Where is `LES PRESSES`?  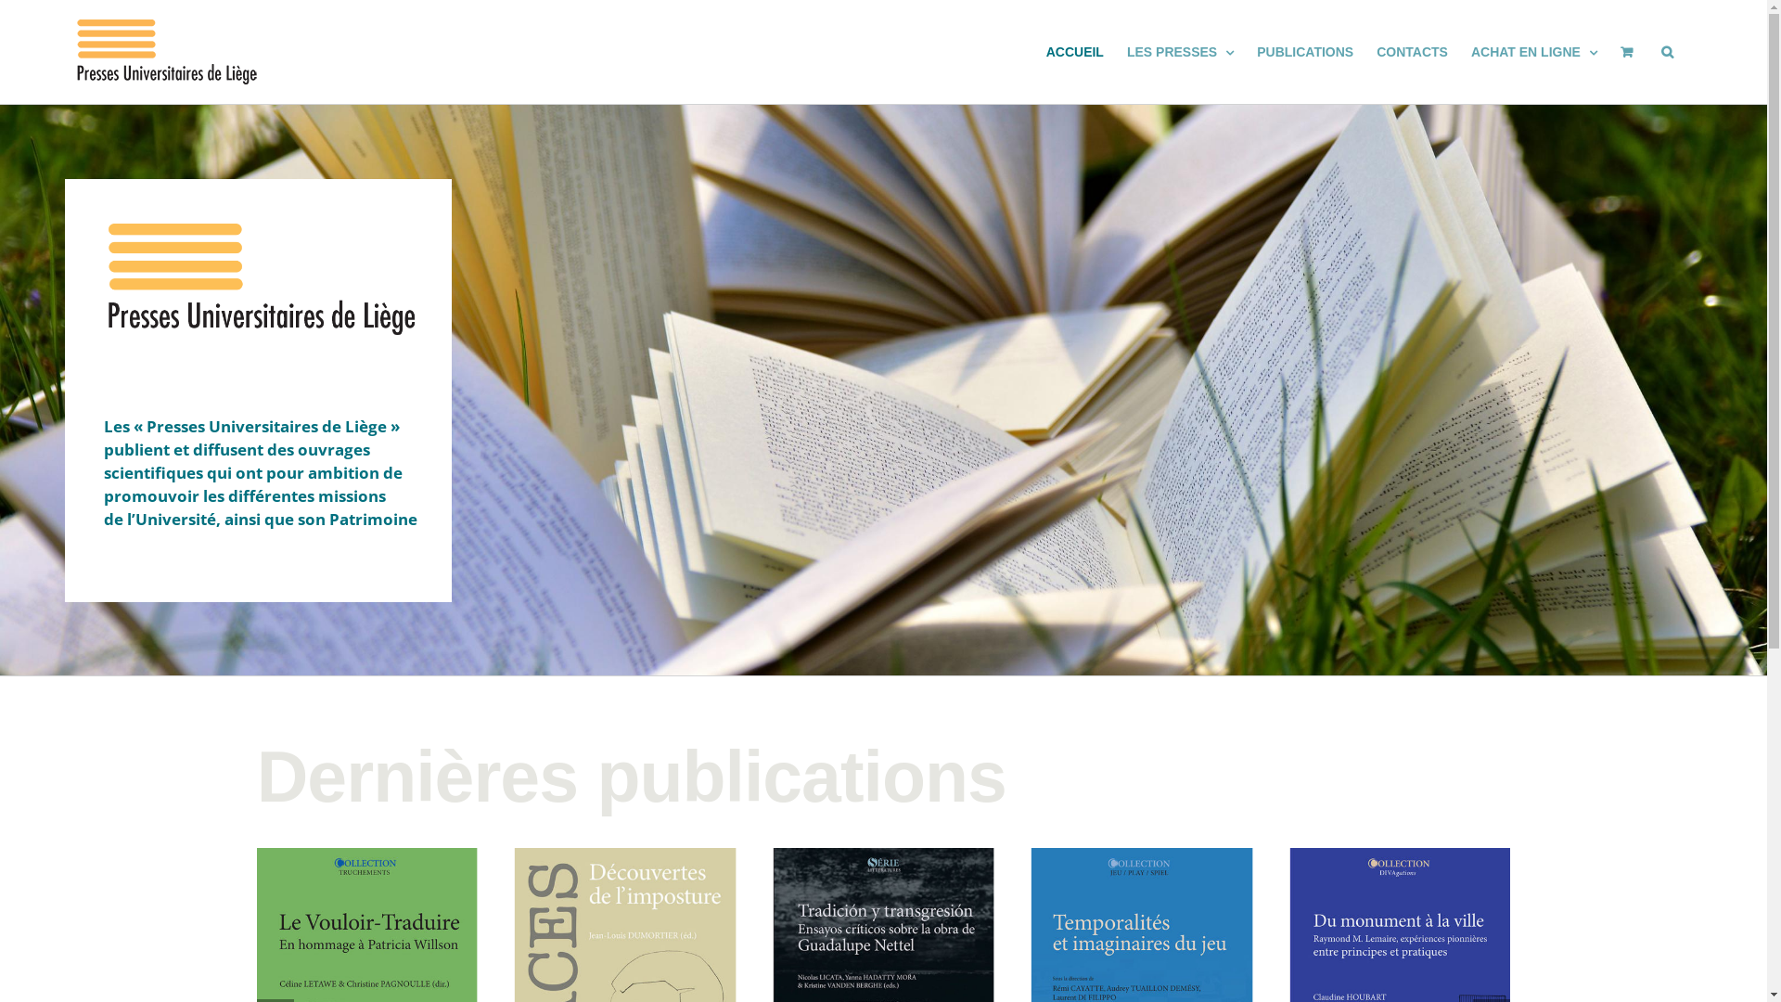 LES PRESSES is located at coordinates (1180, 52).